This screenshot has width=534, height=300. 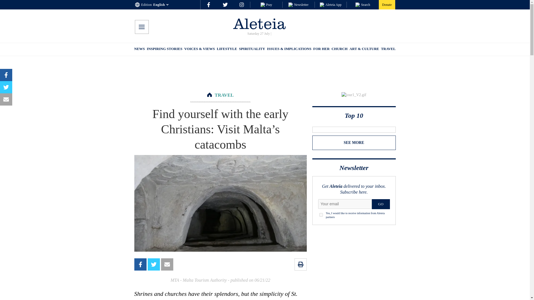 What do you see at coordinates (227, 49) in the screenshot?
I see `LIFESTYLE` at bounding box center [227, 49].